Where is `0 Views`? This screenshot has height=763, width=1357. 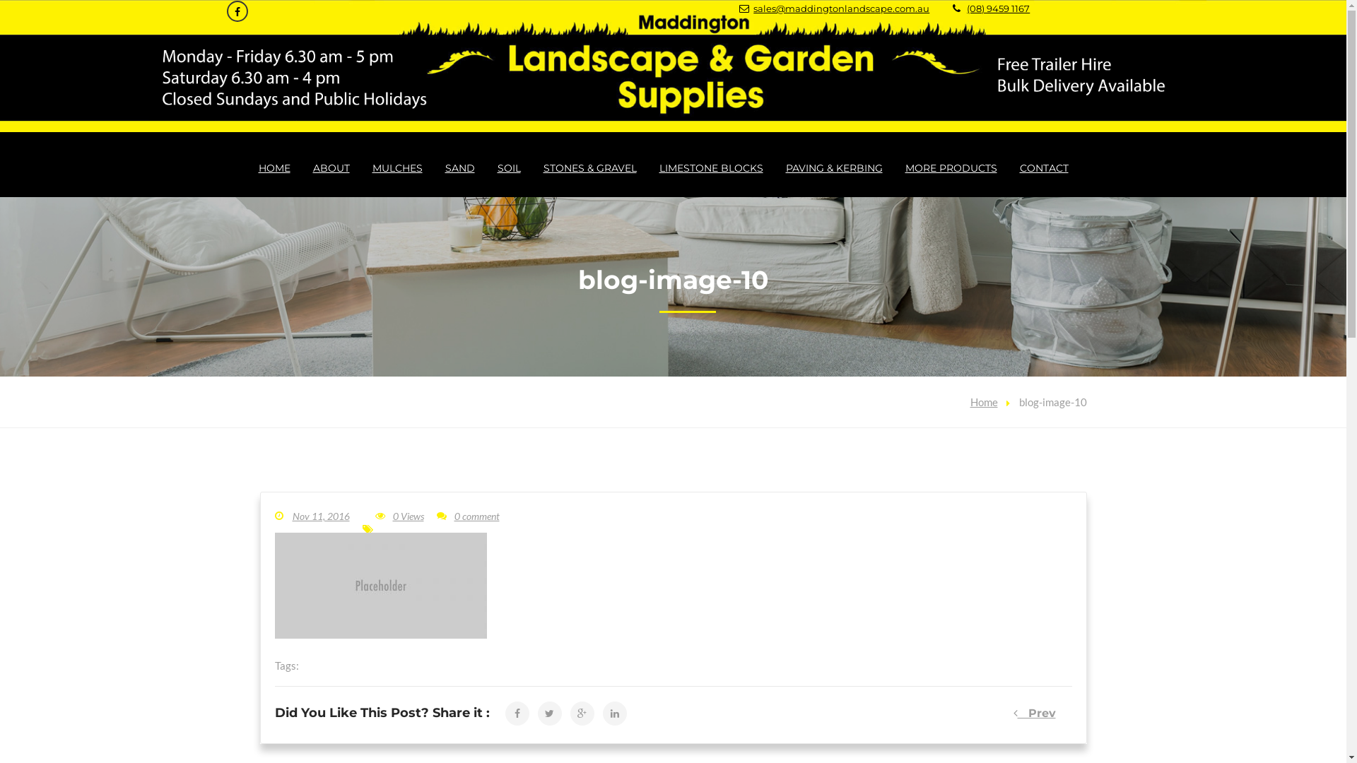 0 Views is located at coordinates (399, 516).